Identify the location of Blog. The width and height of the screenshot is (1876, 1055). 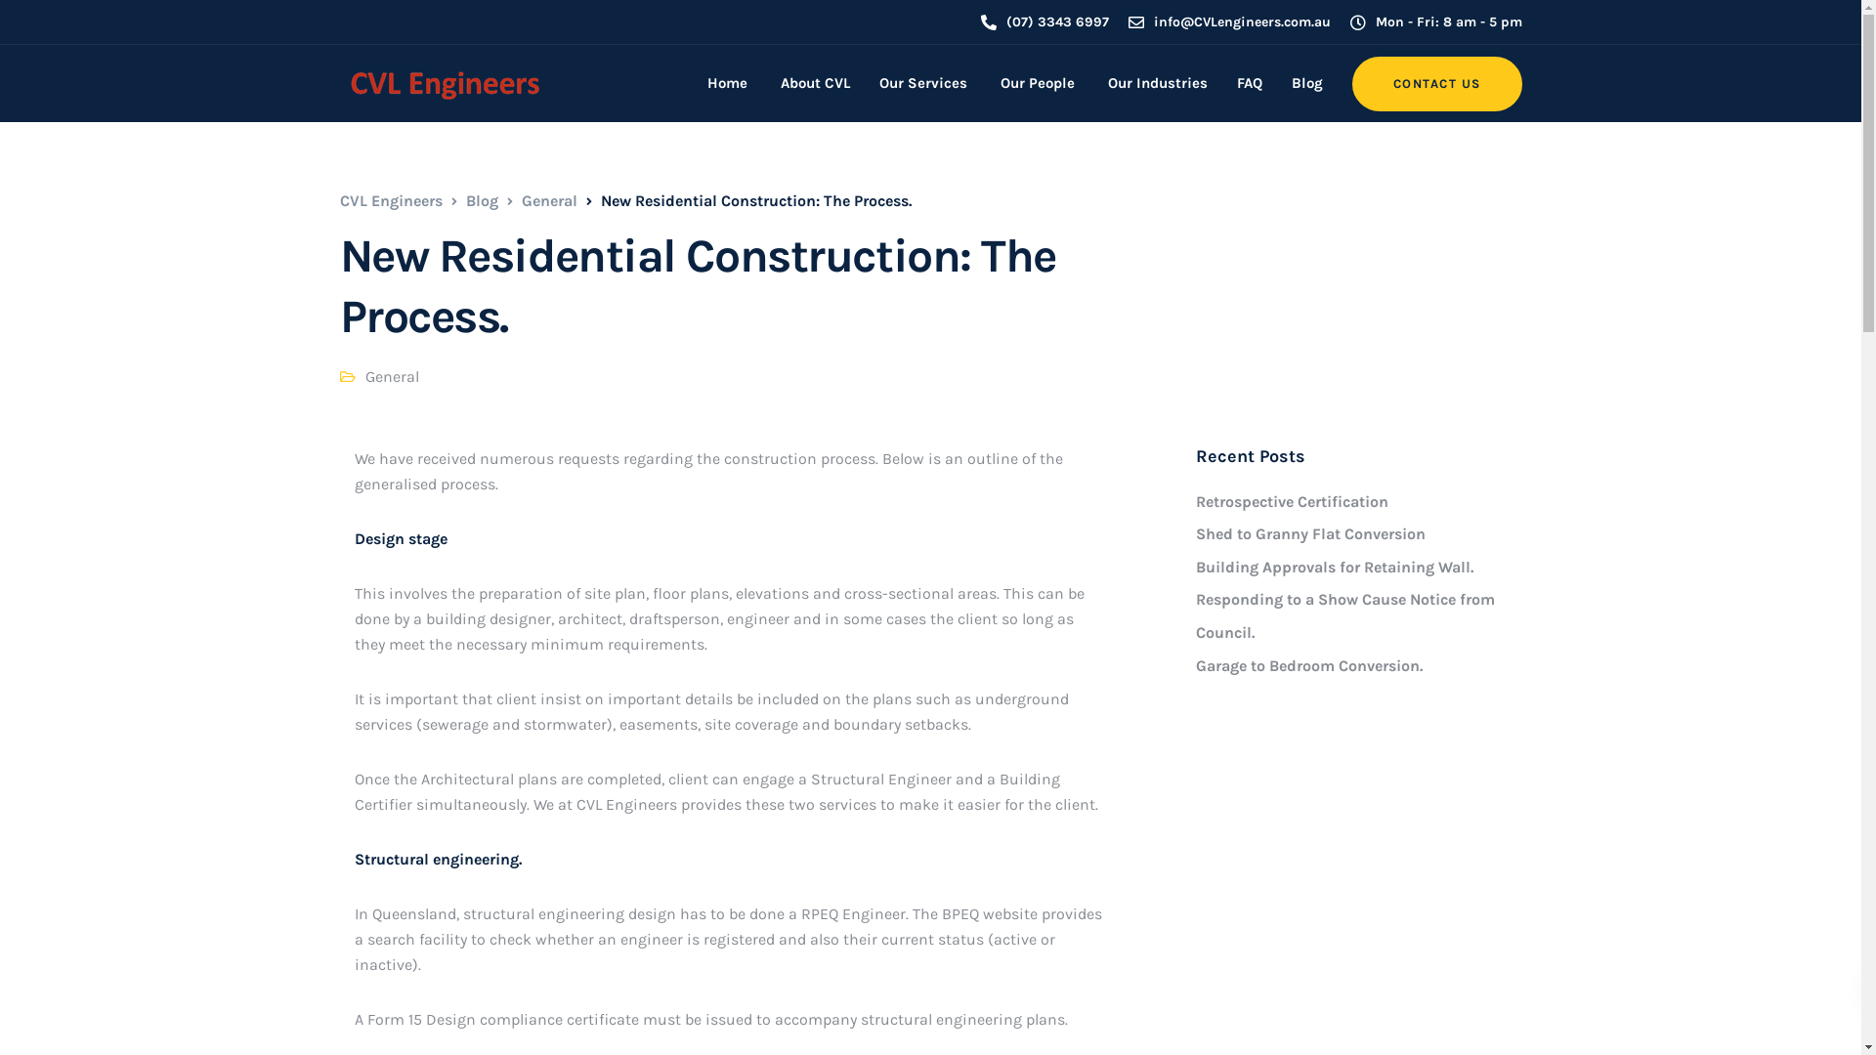
(1306, 84).